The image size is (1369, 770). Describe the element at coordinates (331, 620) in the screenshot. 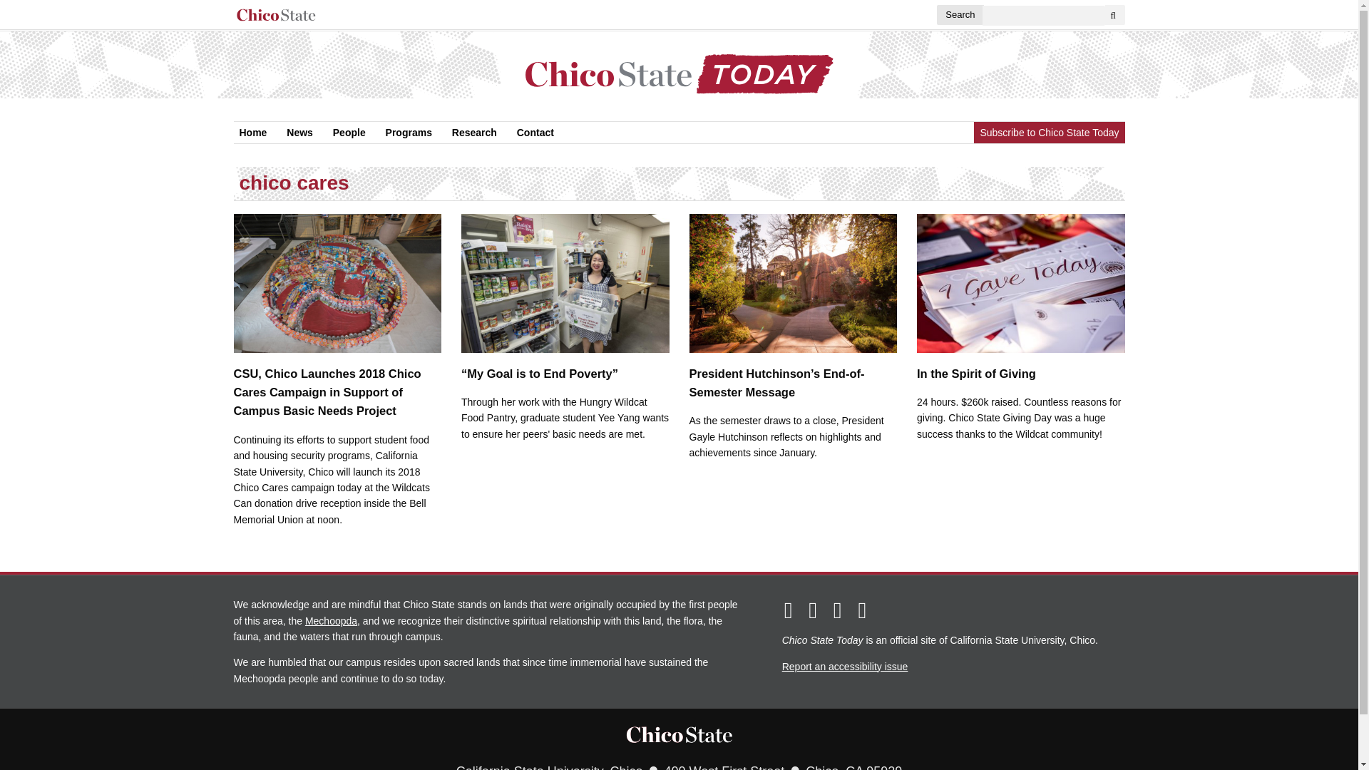

I see `Mechoopda` at that location.